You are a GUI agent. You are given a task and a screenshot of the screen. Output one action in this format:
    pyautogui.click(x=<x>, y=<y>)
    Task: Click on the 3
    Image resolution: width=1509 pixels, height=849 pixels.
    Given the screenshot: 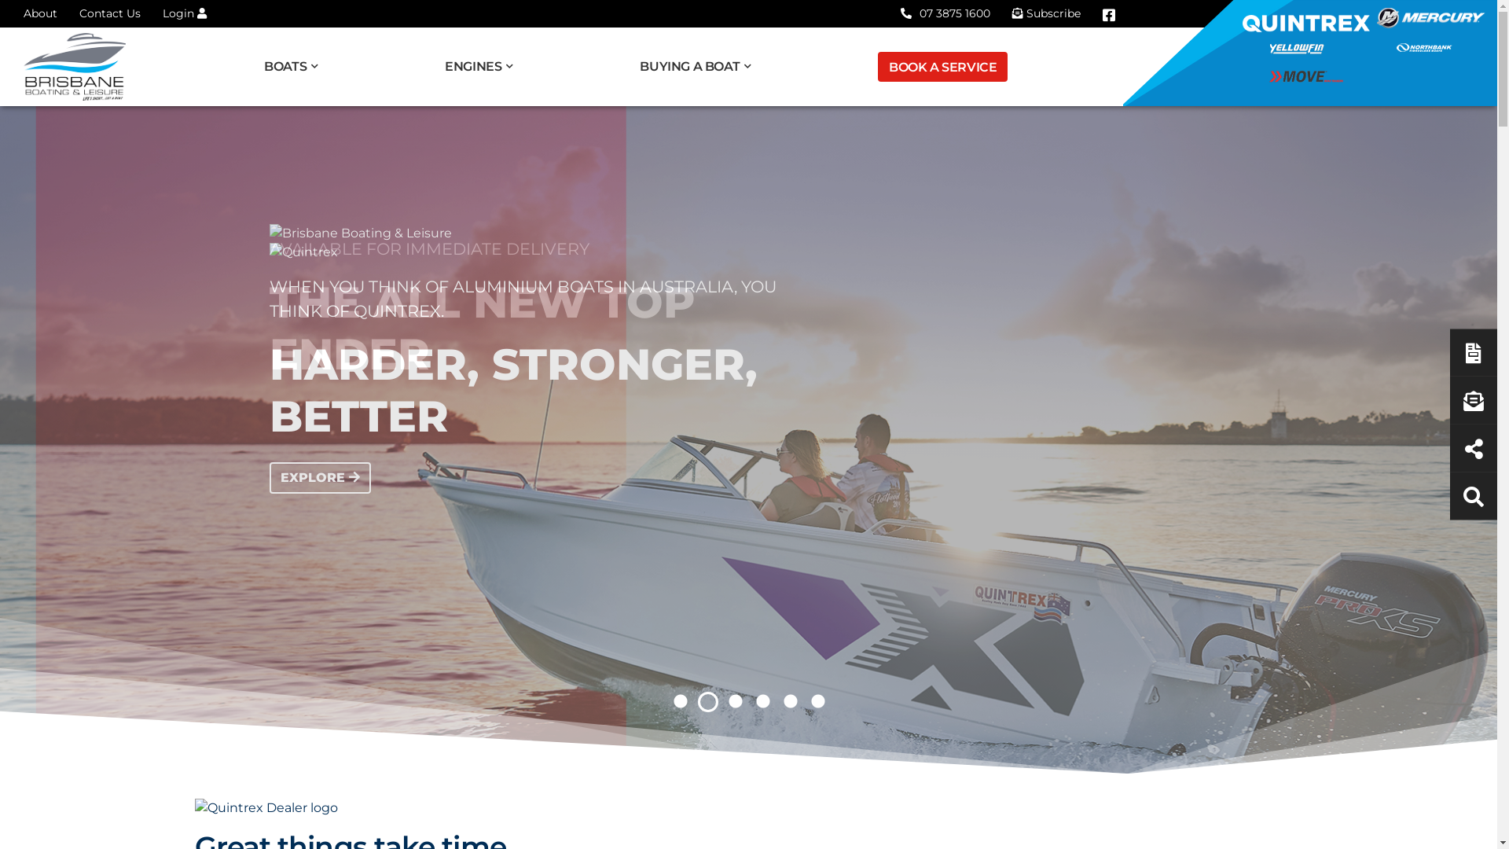 What is the action you would take?
    pyautogui.click(x=734, y=701)
    